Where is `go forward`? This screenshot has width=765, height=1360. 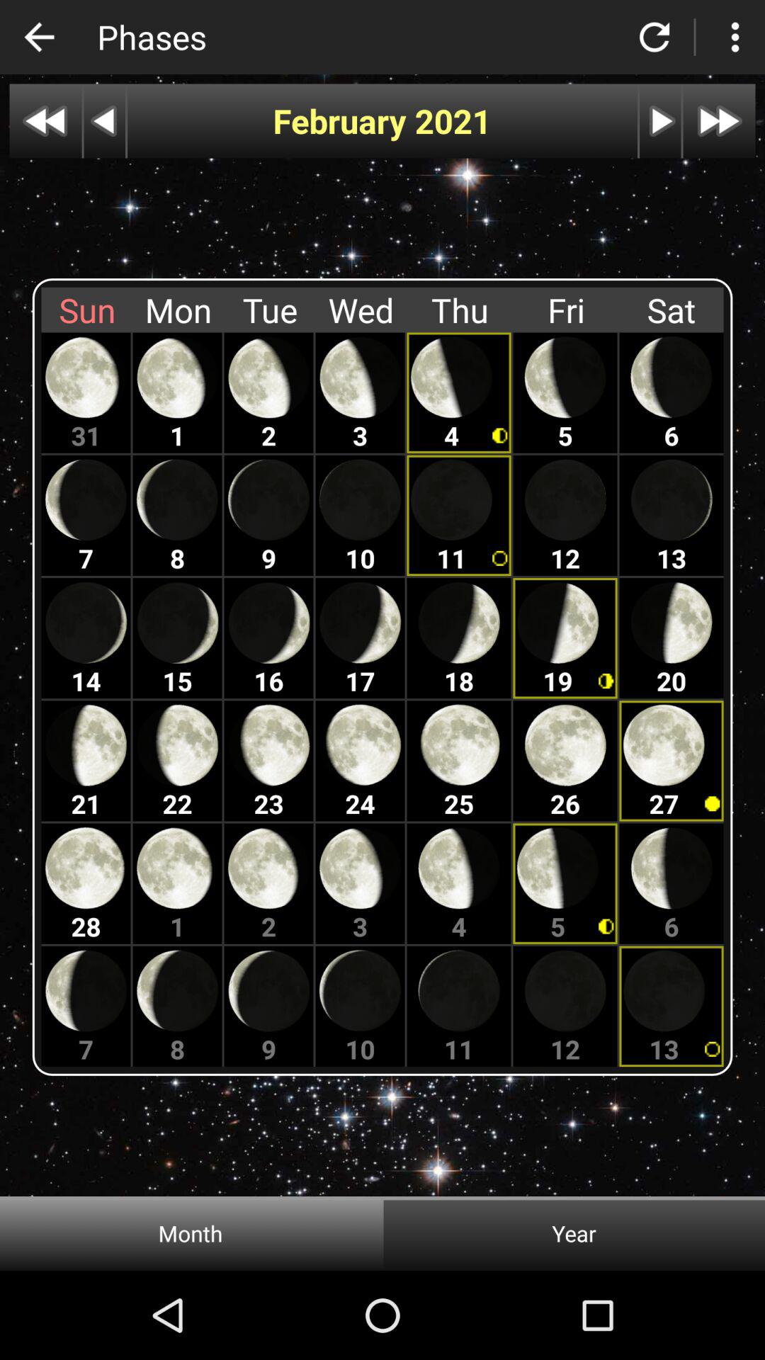 go forward is located at coordinates (719, 120).